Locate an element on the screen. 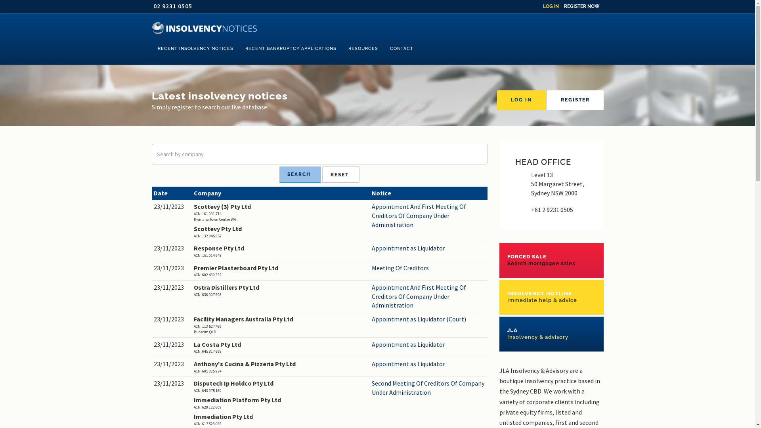 The image size is (761, 428). REGISTER NOW is located at coordinates (581, 6).